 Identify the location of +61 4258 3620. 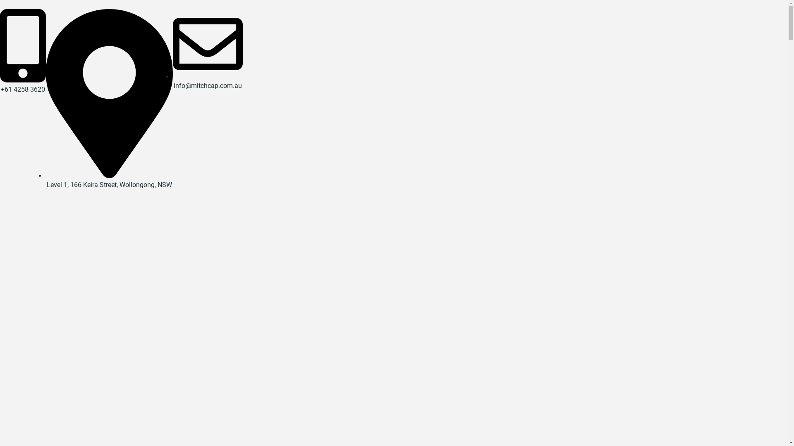
(23, 85).